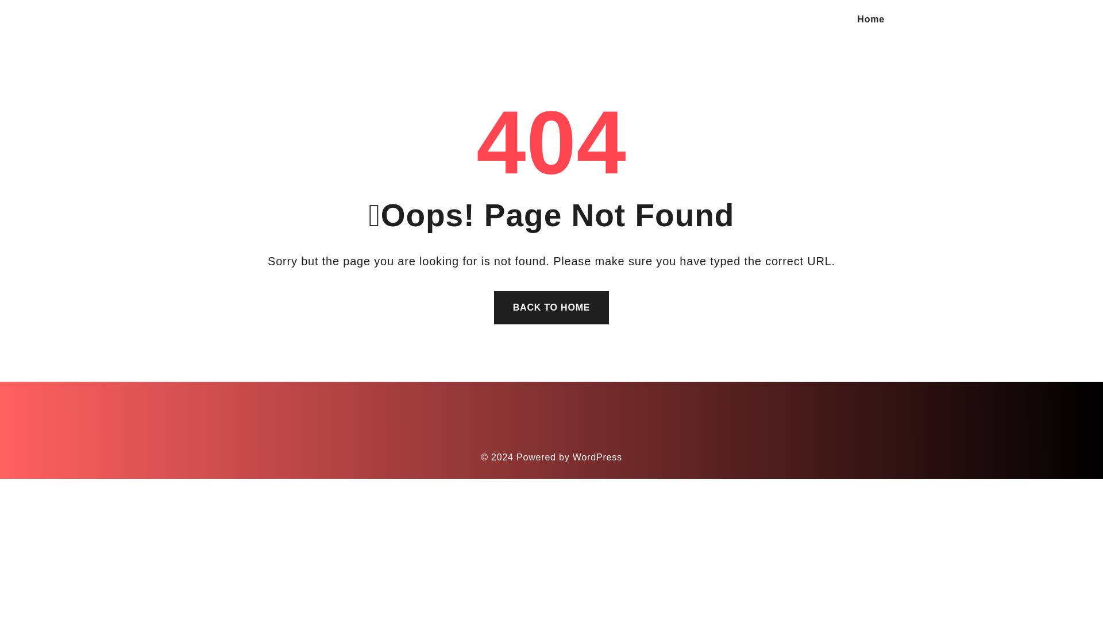 The width and height of the screenshot is (1103, 620). I want to click on Home, so click(870, 20).